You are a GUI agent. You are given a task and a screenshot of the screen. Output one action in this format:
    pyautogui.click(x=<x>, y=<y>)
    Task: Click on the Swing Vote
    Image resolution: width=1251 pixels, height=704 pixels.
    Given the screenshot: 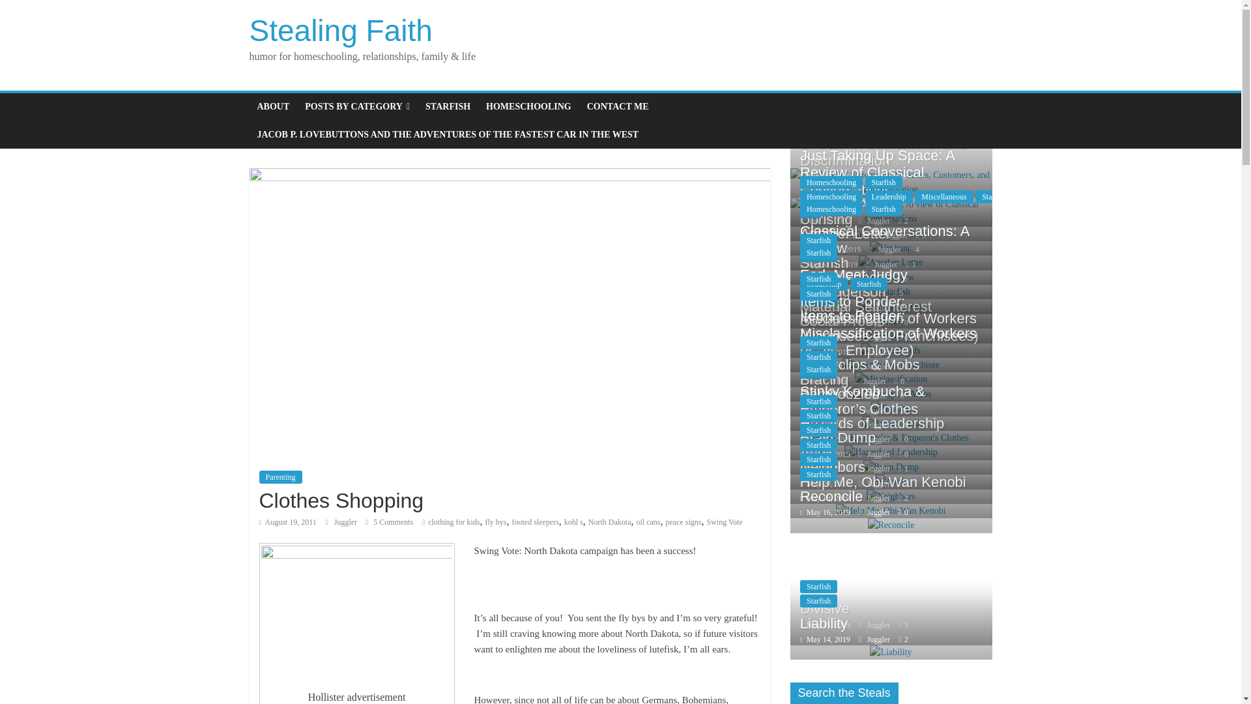 What is the action you would take?
    pyautogui.click(x=724, y=521)
    